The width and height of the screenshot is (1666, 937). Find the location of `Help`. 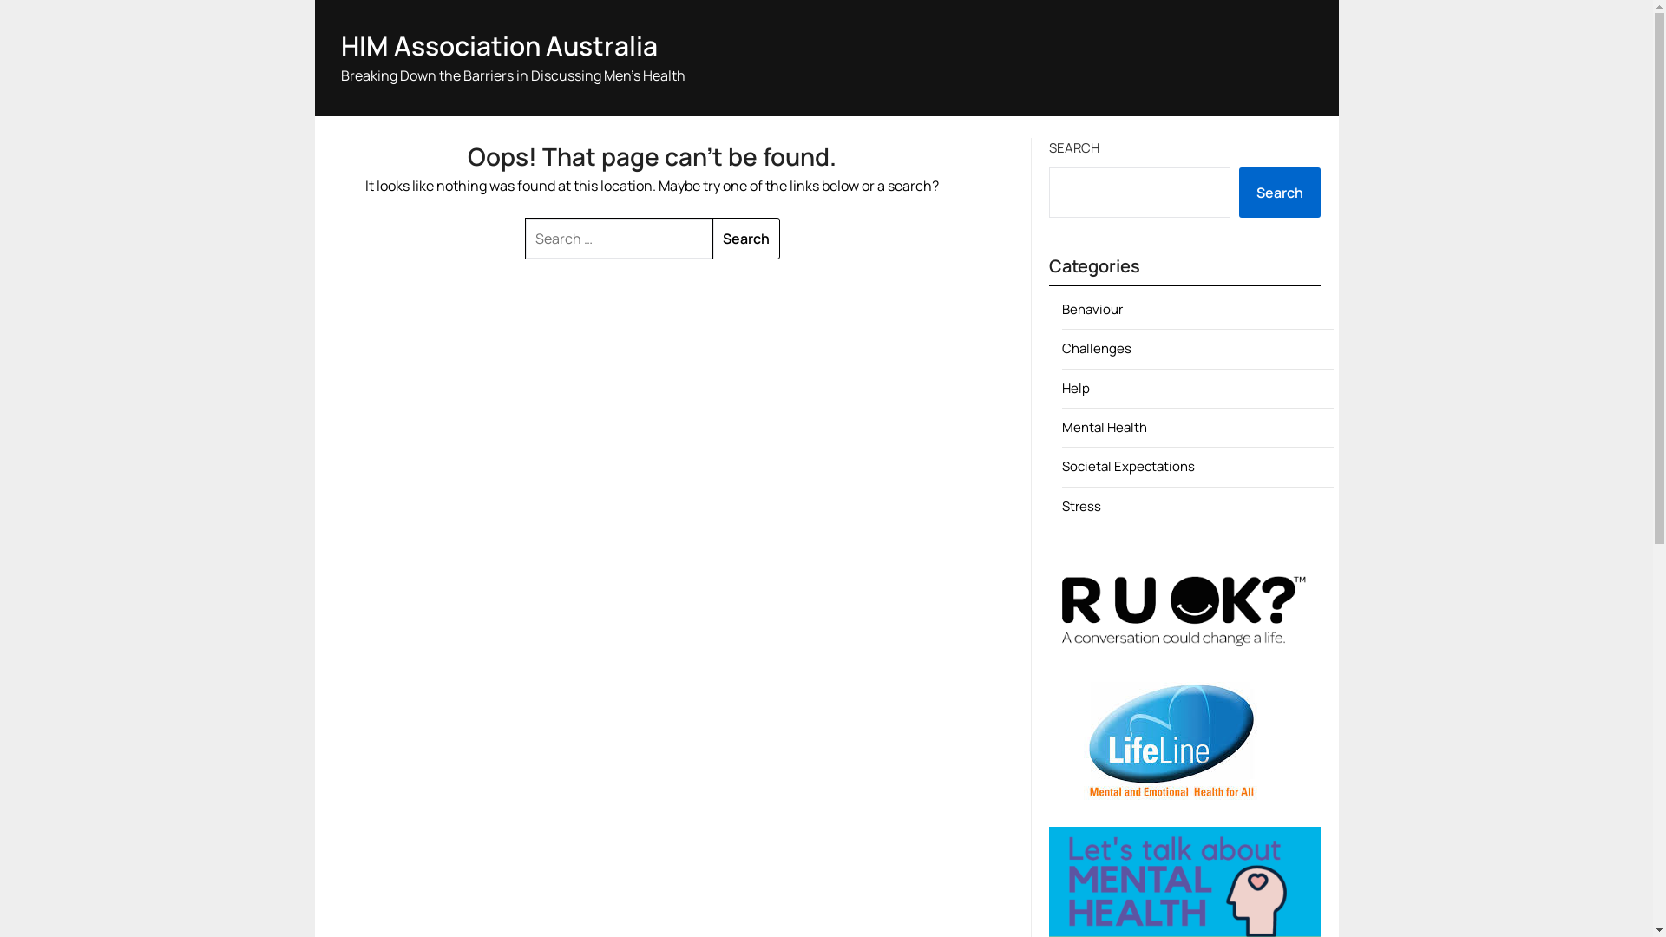

Help is located at coordinates (1076, 389).